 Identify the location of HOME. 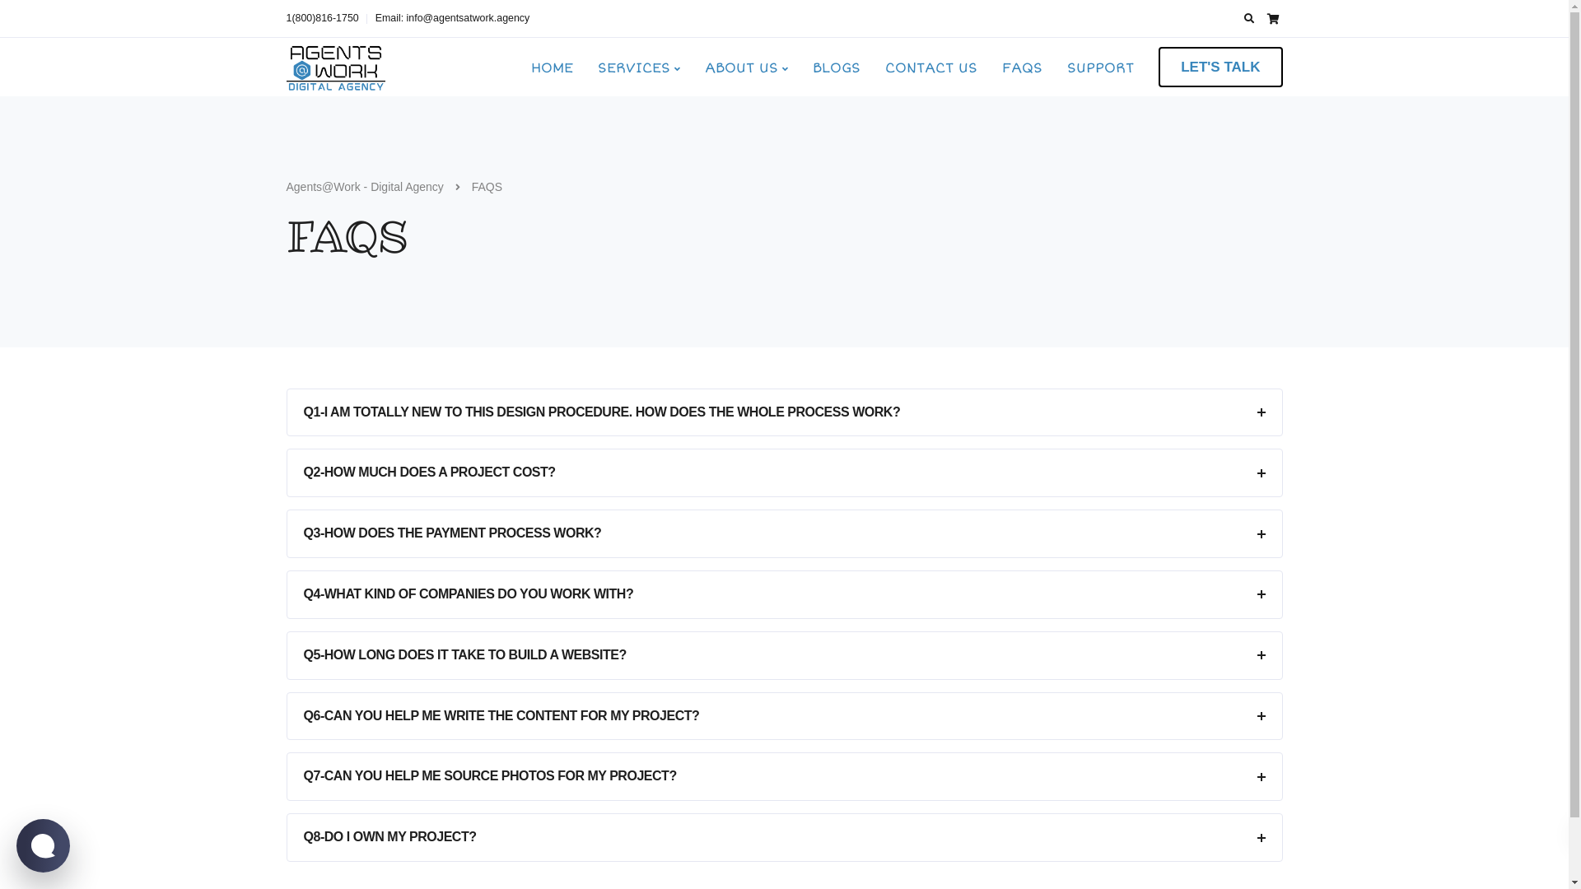
(552, 67).